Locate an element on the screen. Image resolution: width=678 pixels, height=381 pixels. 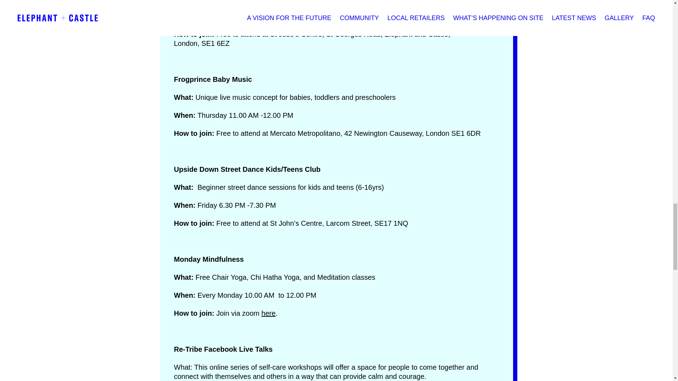
here is located at coordinates (268, 313).